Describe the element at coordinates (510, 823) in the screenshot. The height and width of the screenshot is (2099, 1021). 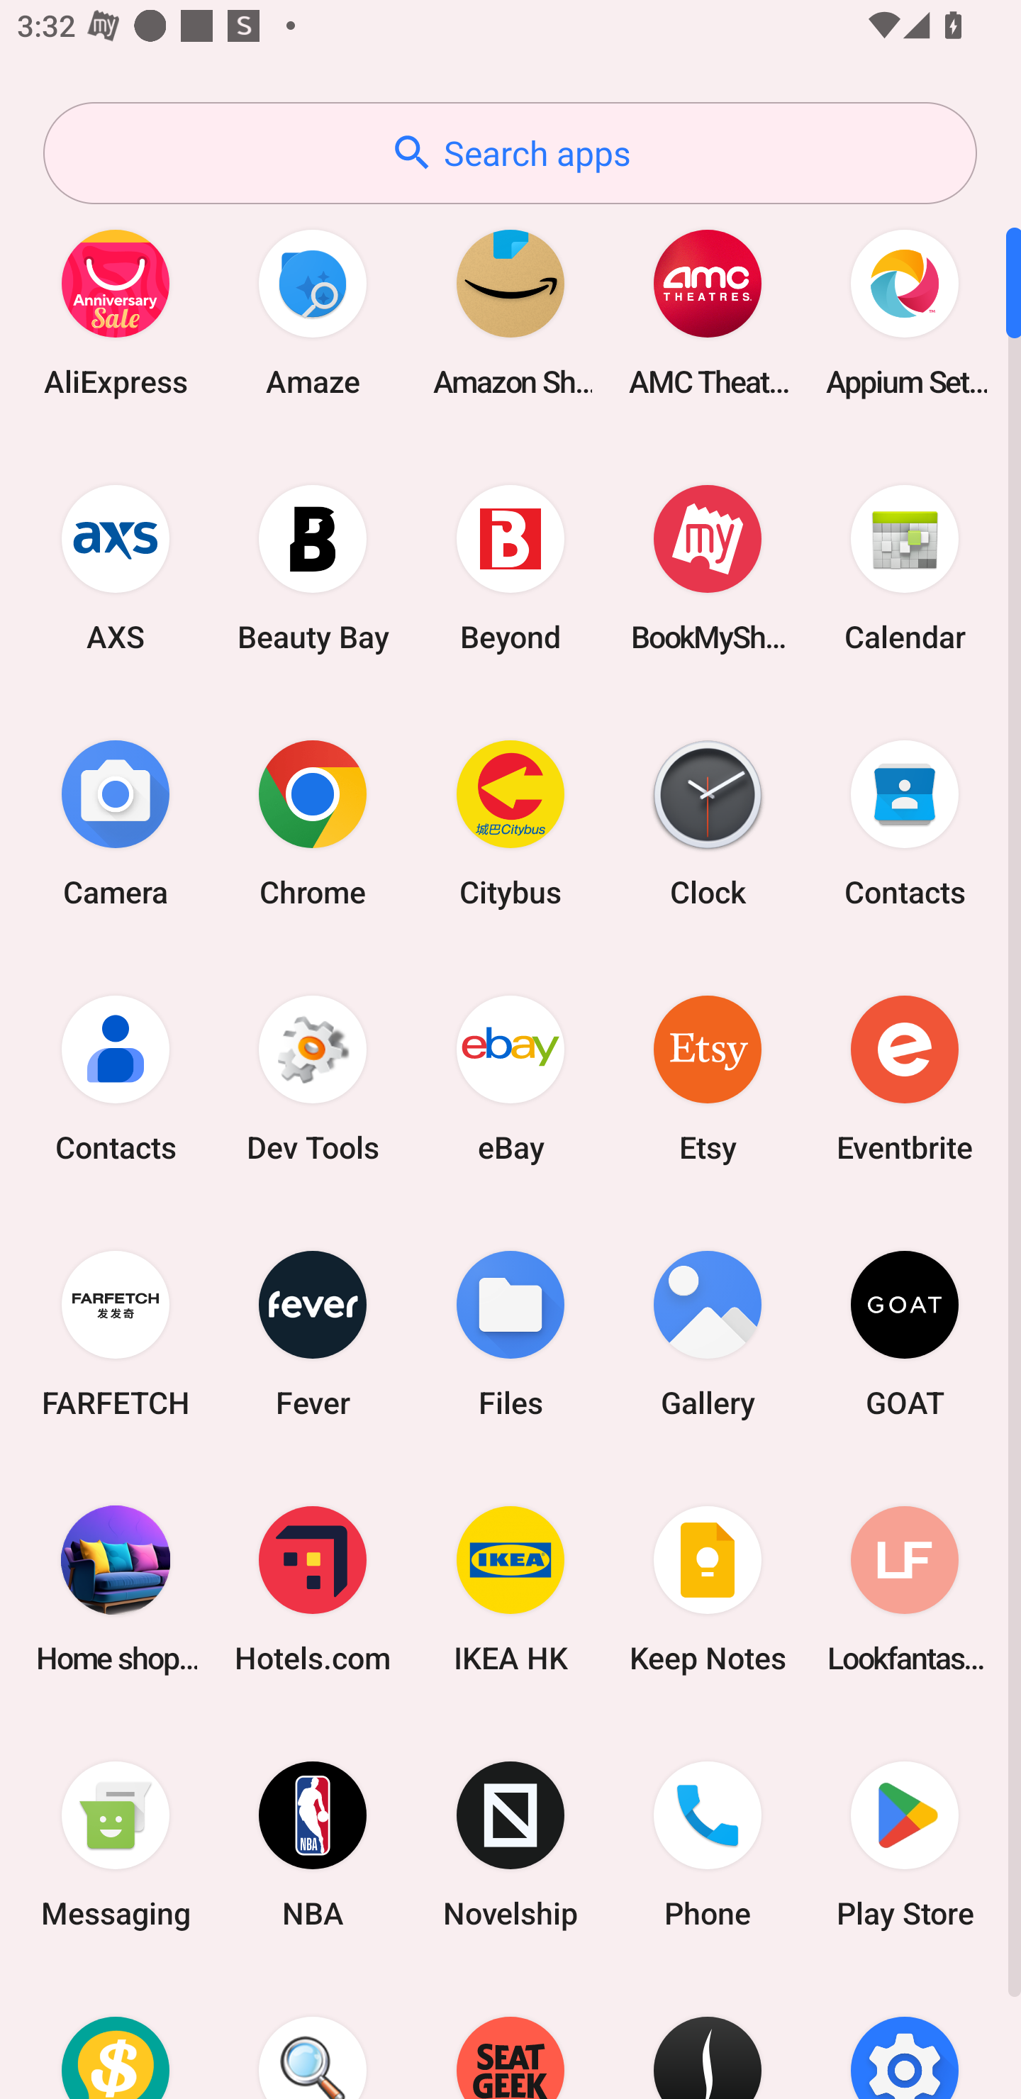
I see `Citybus` at that location.